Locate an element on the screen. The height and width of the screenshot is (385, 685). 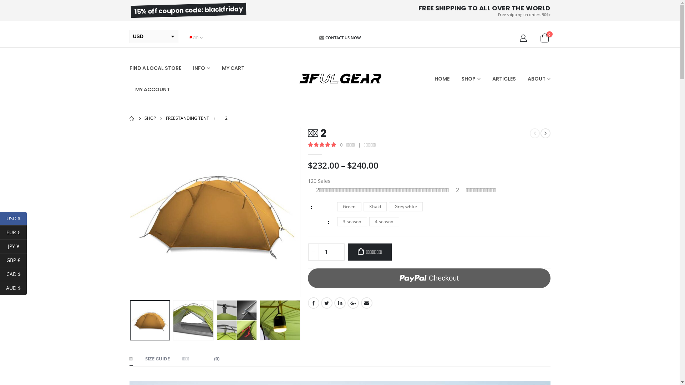
HOME is located at coordinates (445, 79).